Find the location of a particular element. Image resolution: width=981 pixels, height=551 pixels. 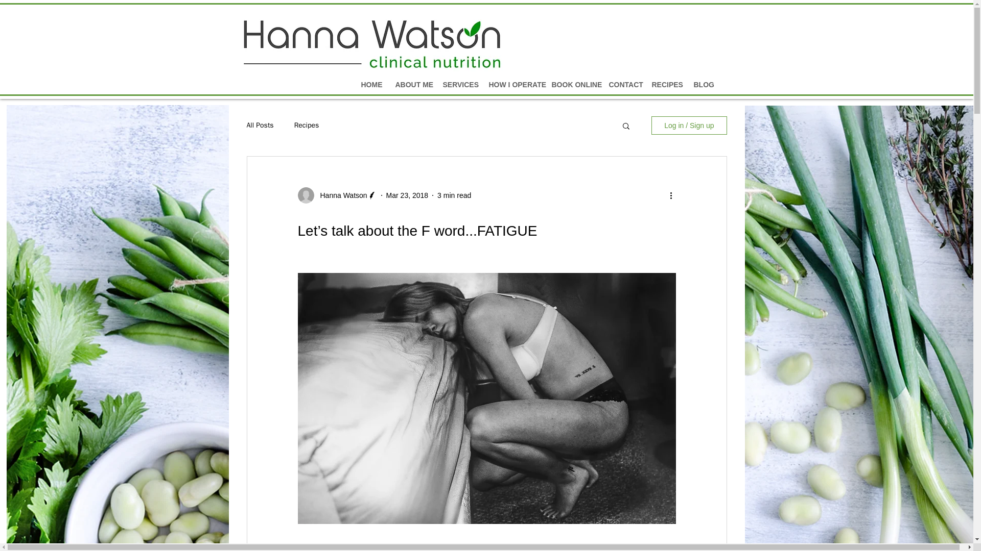

All Posts is located at coordinates (260, 125).